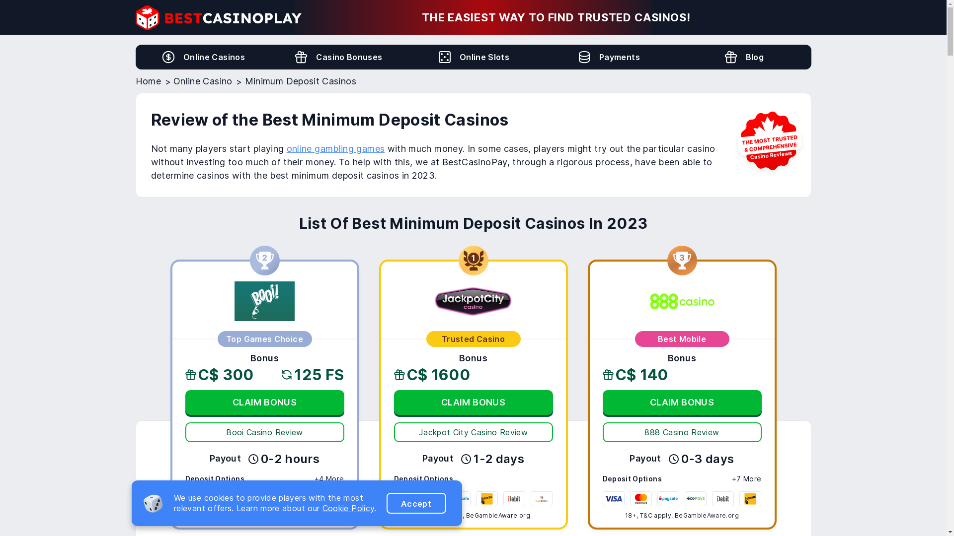  What do you see at coordinates (641, 499) in the screenshot?
I see `MasterCard` at bounding box center [641, 499].